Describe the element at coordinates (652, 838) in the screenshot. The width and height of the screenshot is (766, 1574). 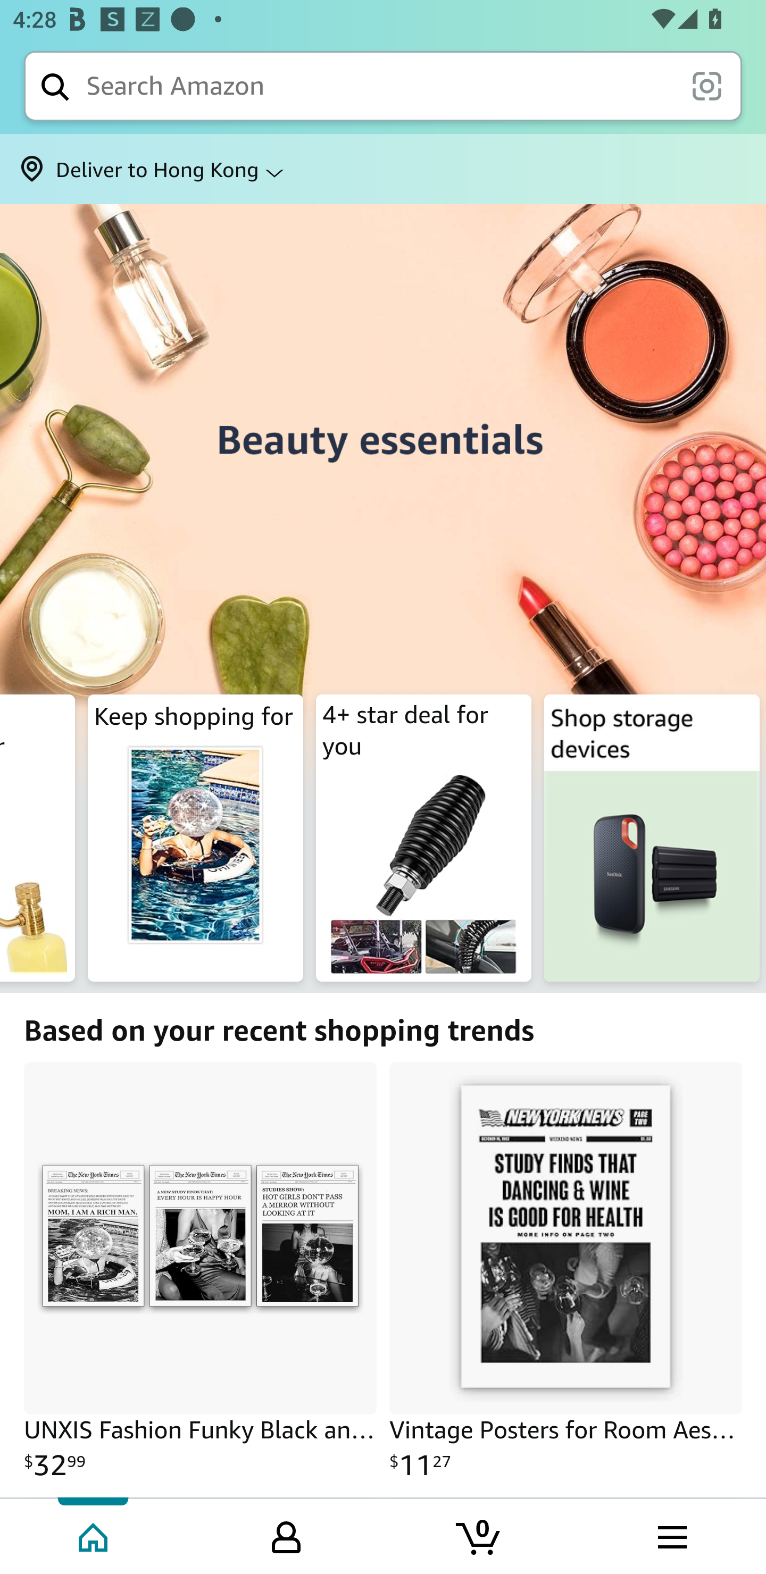
I see `Shop storage devices  Shop storage devices   ` at that location.